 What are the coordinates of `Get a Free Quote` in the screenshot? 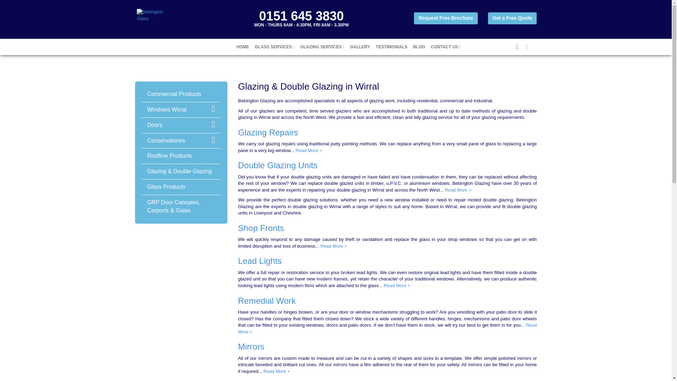 It's located at (512, 18).